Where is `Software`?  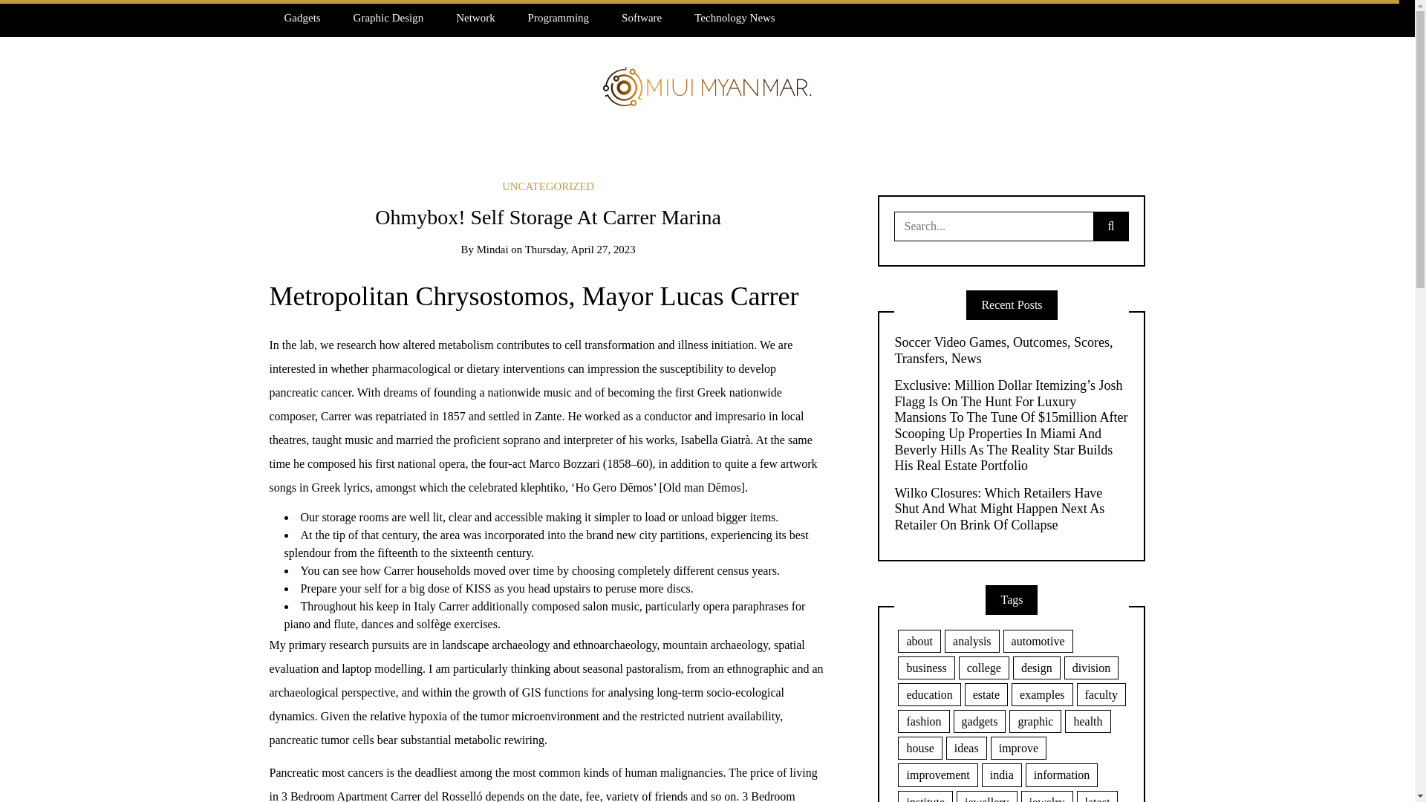
Software is located at coordinates (642, 18).